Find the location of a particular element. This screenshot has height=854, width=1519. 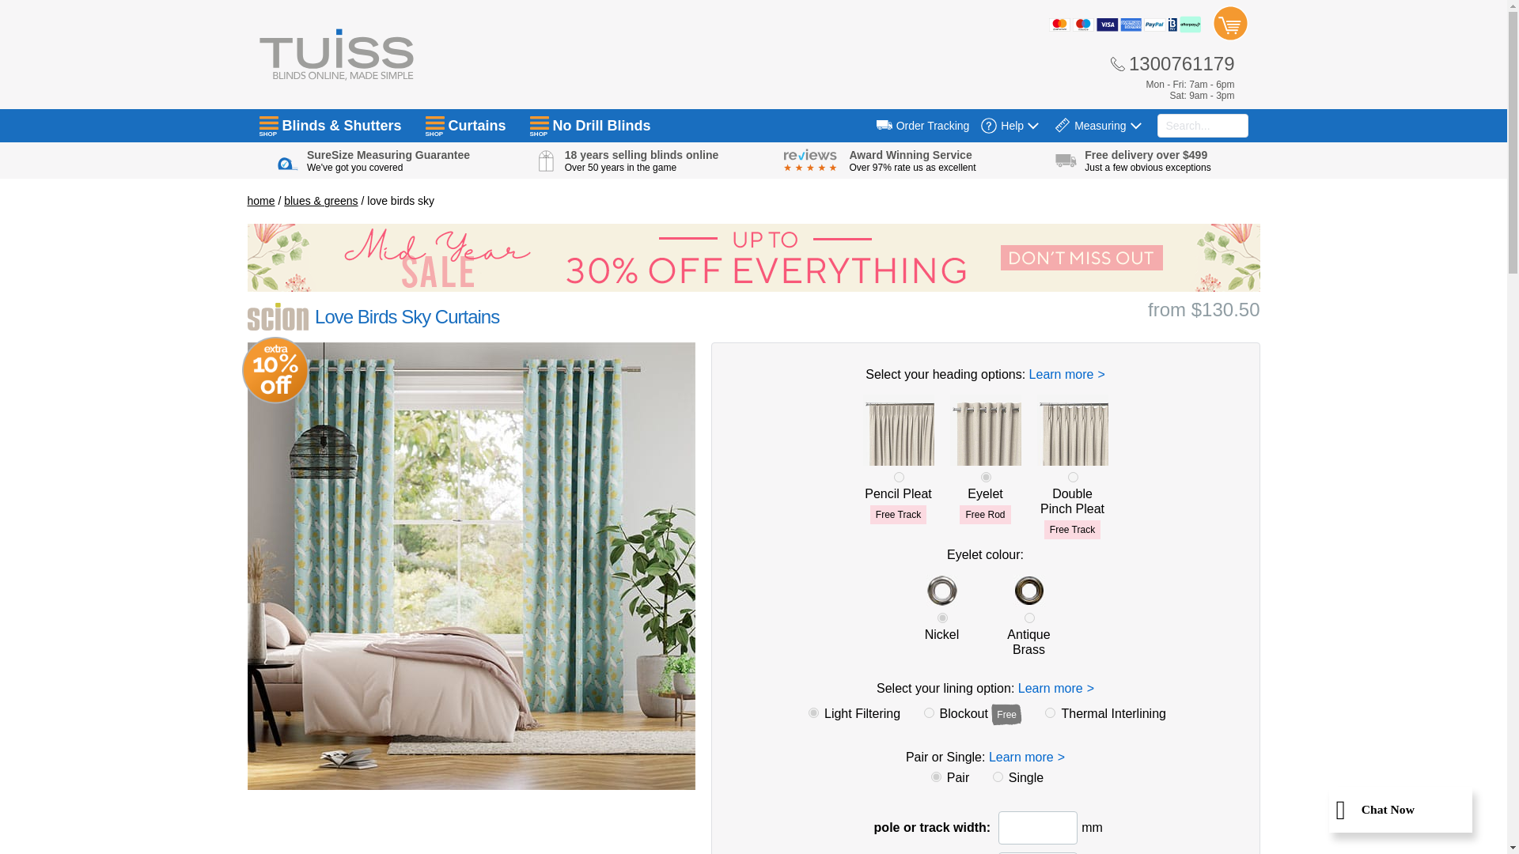

253 is located at coordinates (1050, 713).